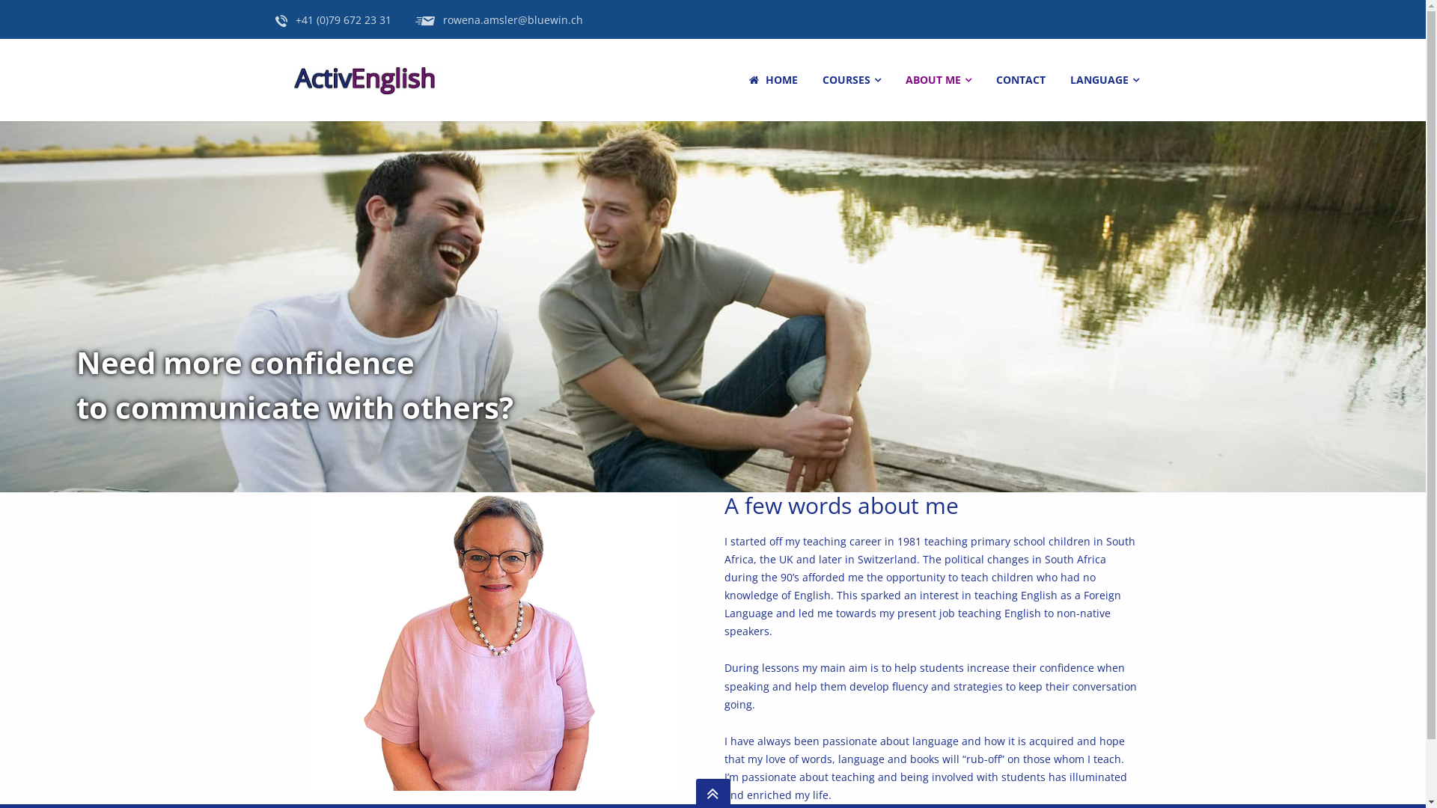 The width and height of the screenshot is (1437, 808). Describe the element at coordinates (1021, 80) in the screenshot. I see `CONTACT` at that location.